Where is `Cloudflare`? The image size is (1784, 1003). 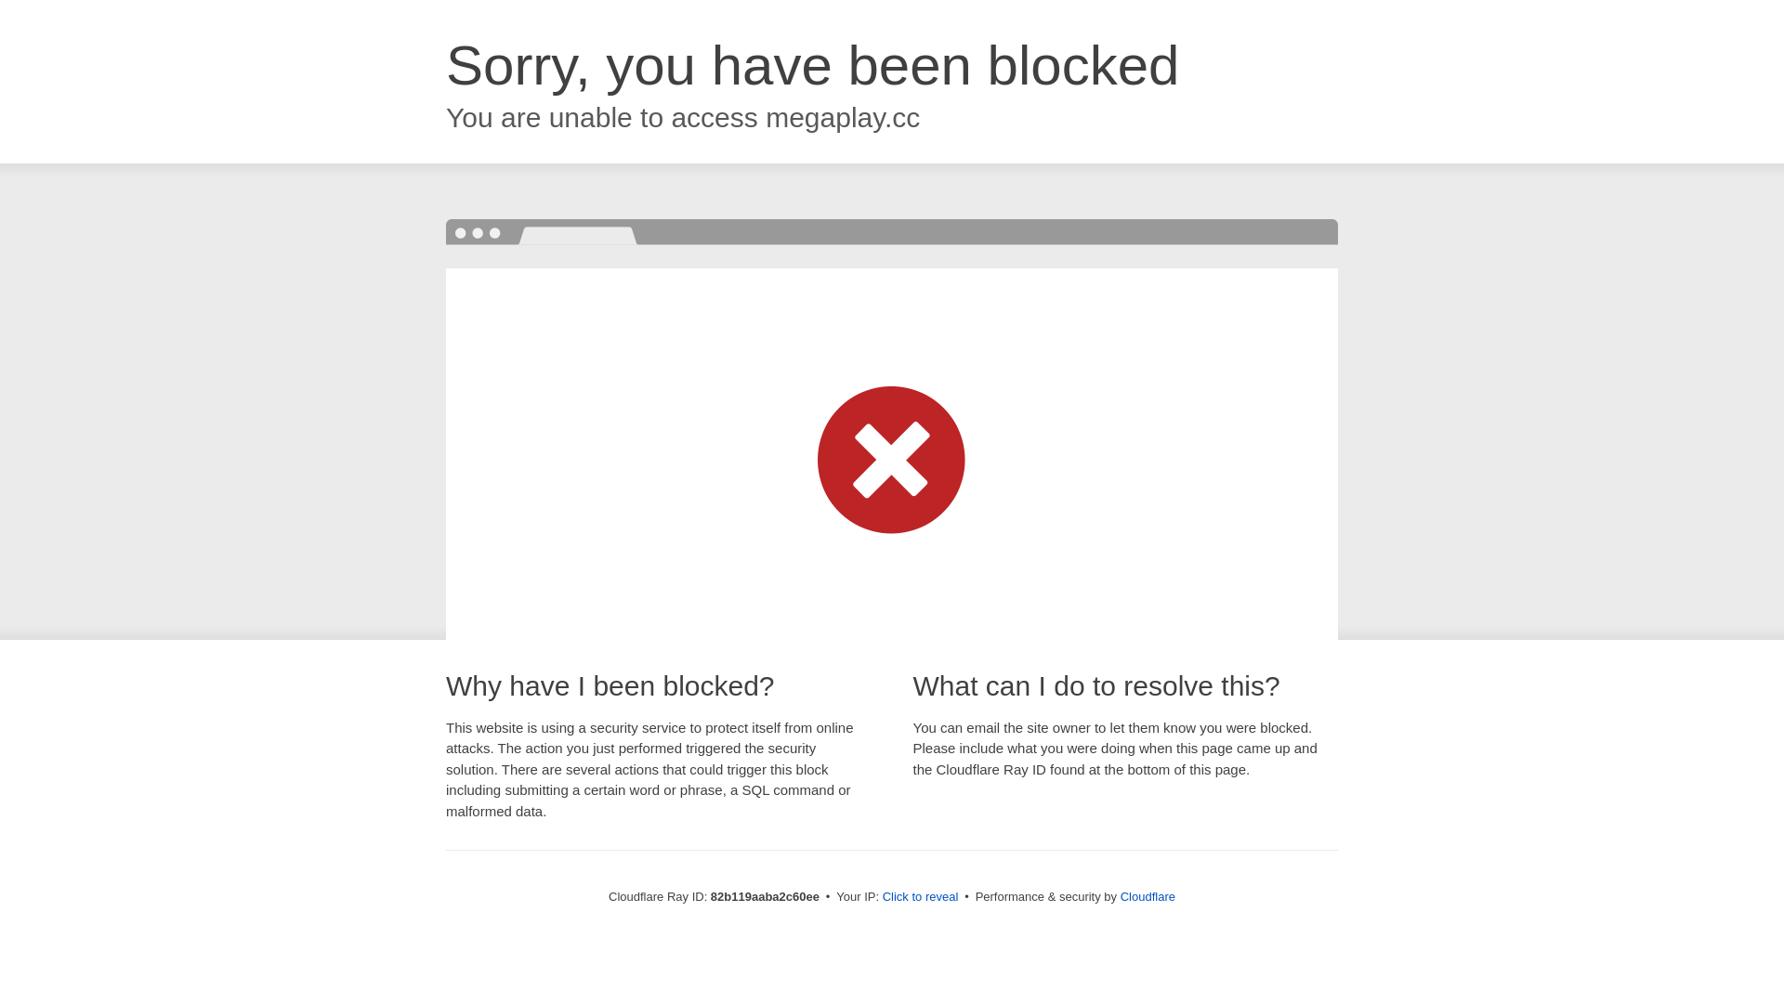
Cloudflare is located at coordinates (1148, 897).